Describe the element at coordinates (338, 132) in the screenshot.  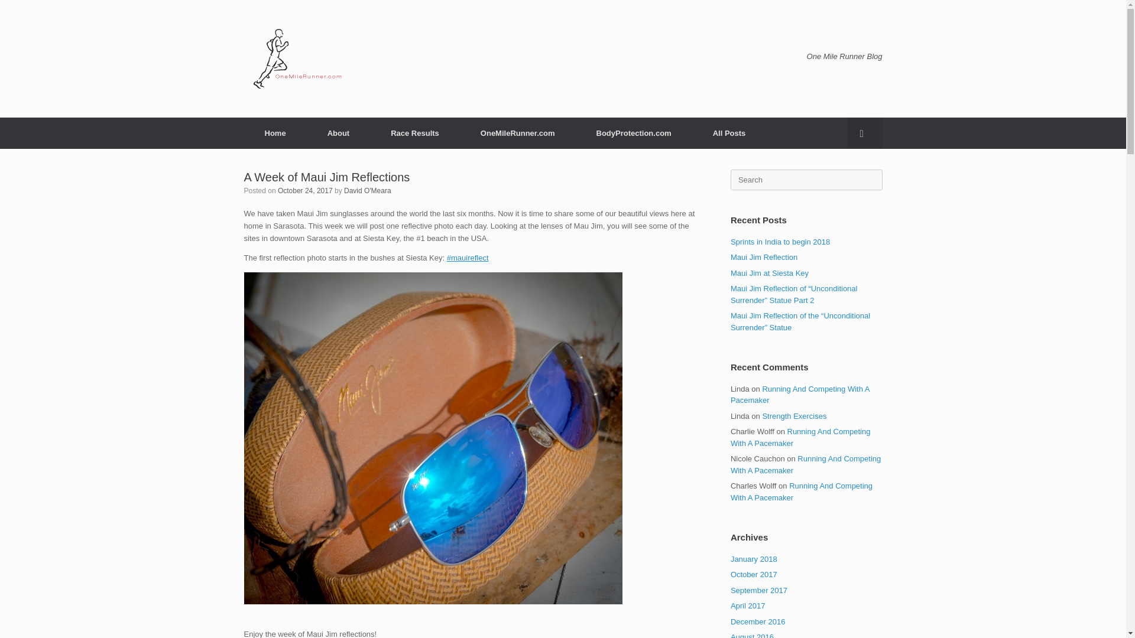
I see `About` at that location.